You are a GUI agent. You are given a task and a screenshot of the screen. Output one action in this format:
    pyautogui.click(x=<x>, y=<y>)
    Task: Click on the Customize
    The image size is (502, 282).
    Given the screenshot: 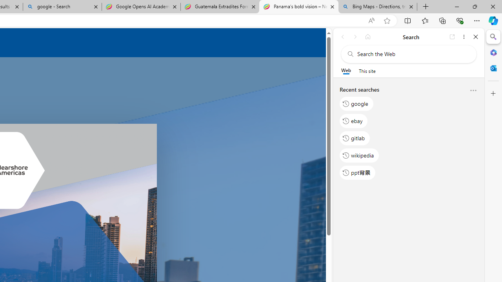 What is the action you would take?
    pyautogui.click(x=493, y=94)
    